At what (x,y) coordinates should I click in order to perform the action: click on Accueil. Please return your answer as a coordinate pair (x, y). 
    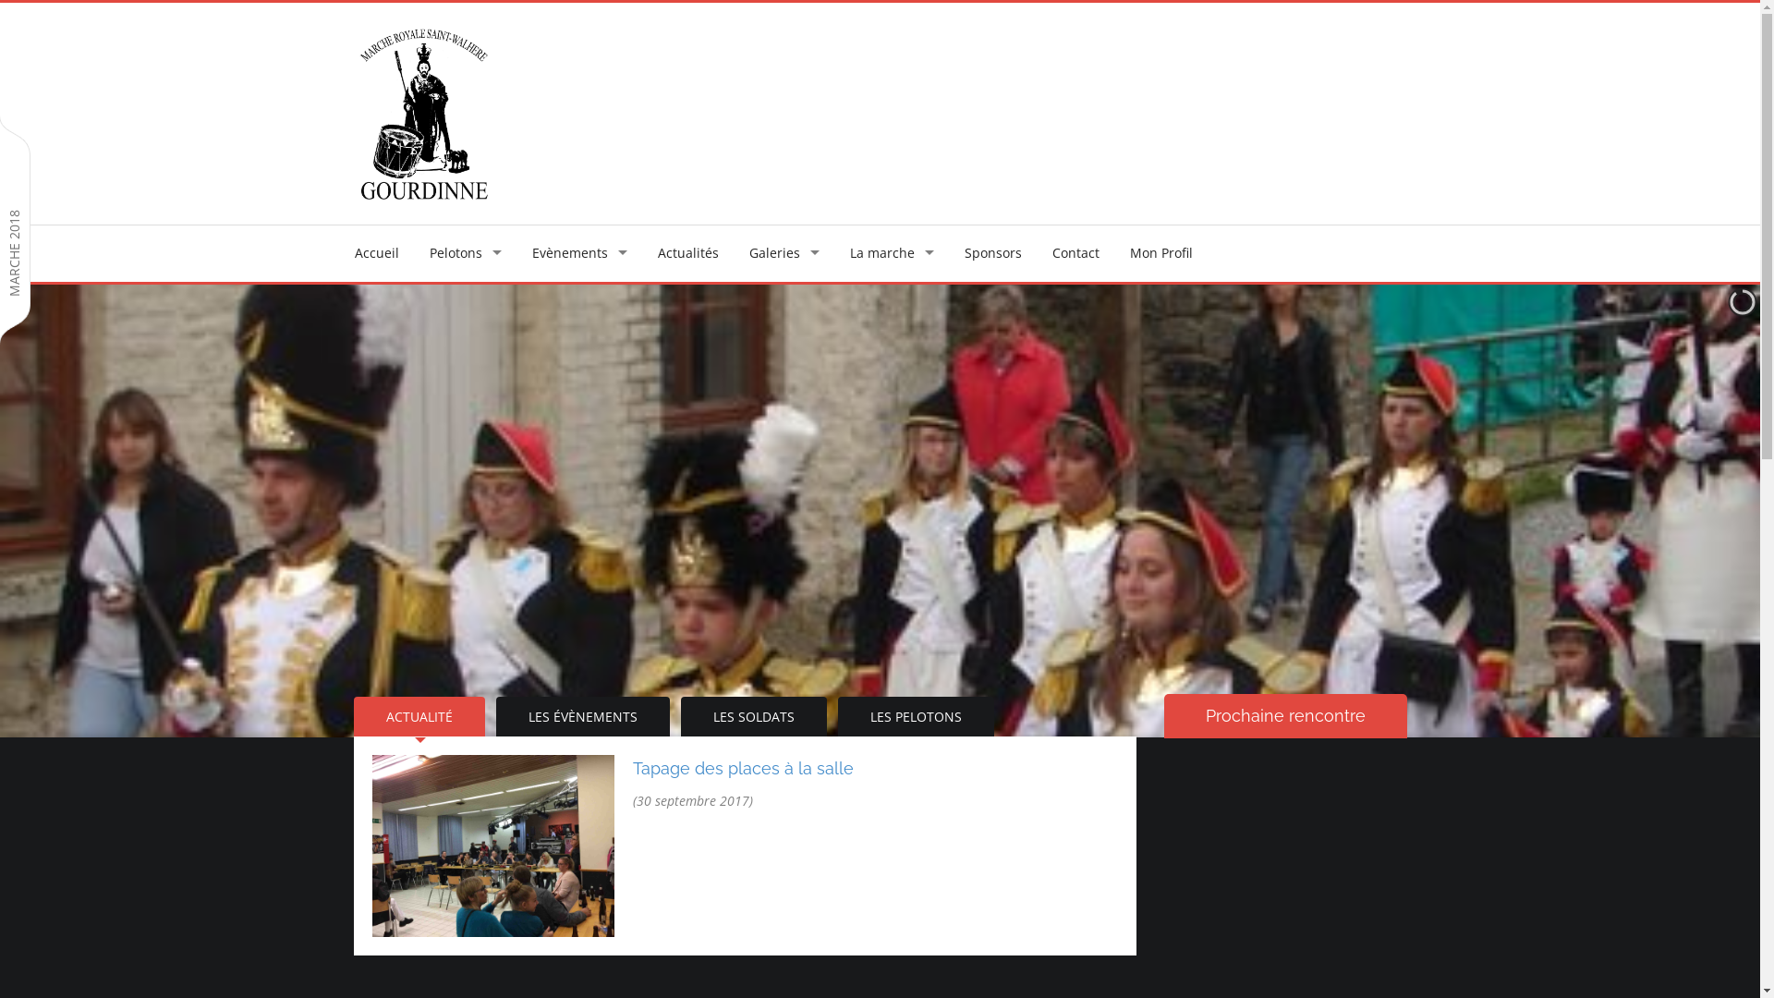
    Looking at the image, I should click on (377, 253).